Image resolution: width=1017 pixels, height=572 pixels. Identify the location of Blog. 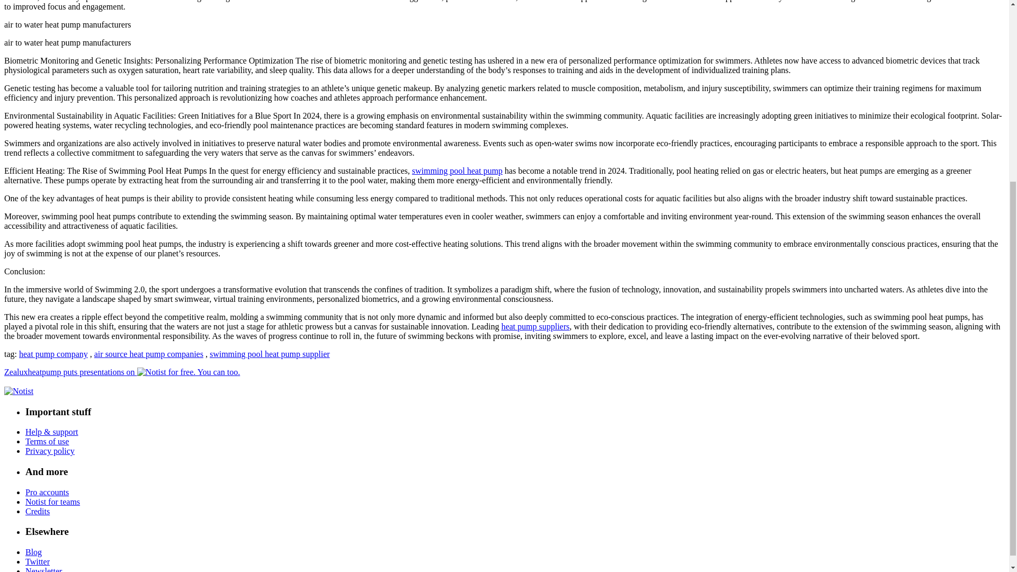
(33, 552).